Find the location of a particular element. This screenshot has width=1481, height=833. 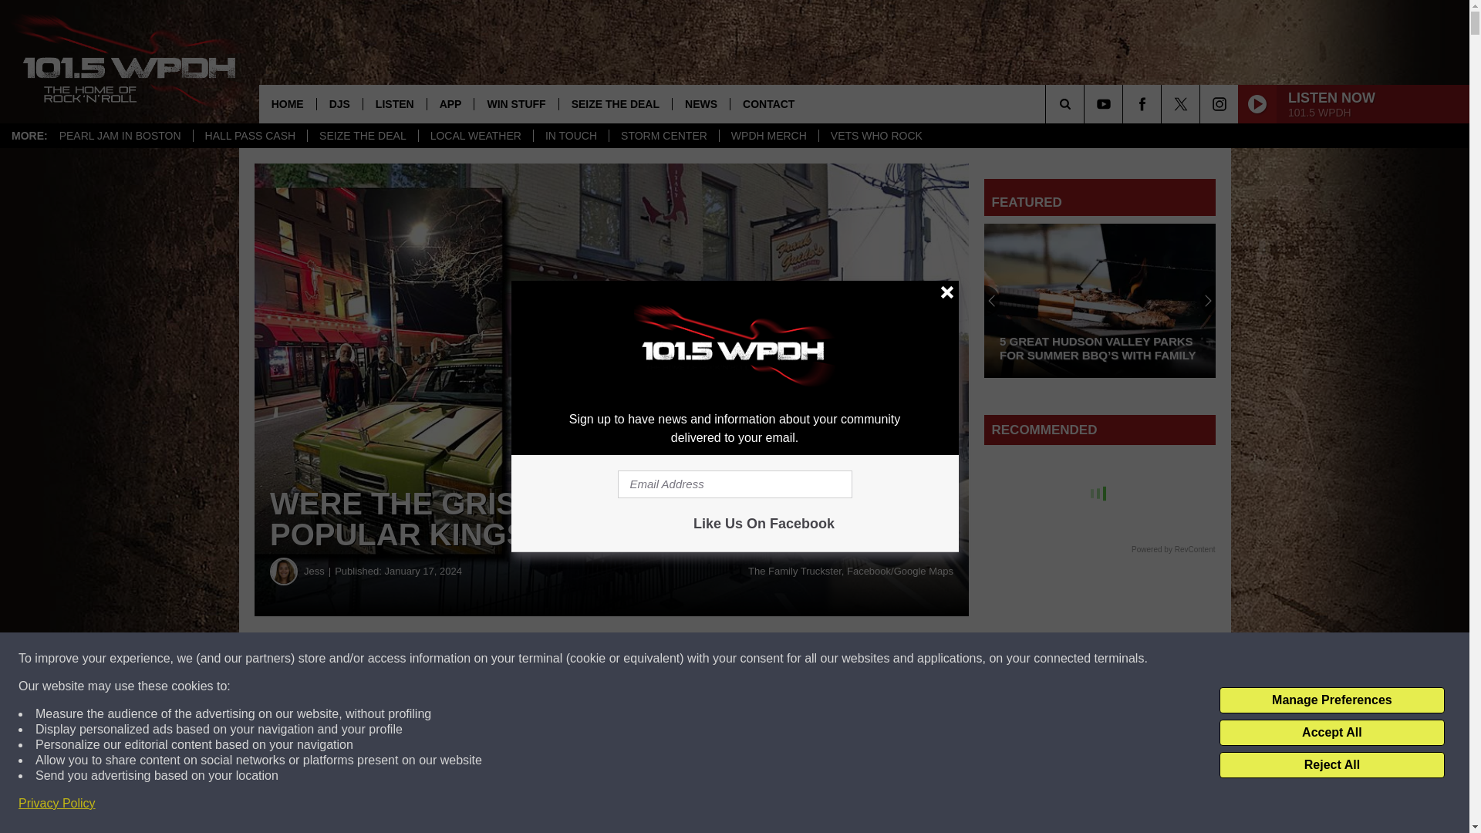

SEIZE THE DEAL is located at coordinates (362, 136).